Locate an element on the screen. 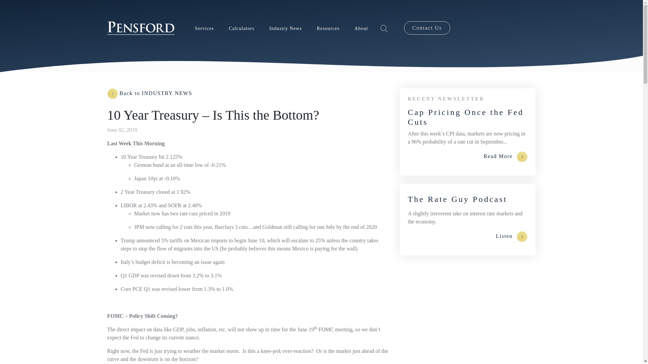  Listen is located at coordinates (511, 237).